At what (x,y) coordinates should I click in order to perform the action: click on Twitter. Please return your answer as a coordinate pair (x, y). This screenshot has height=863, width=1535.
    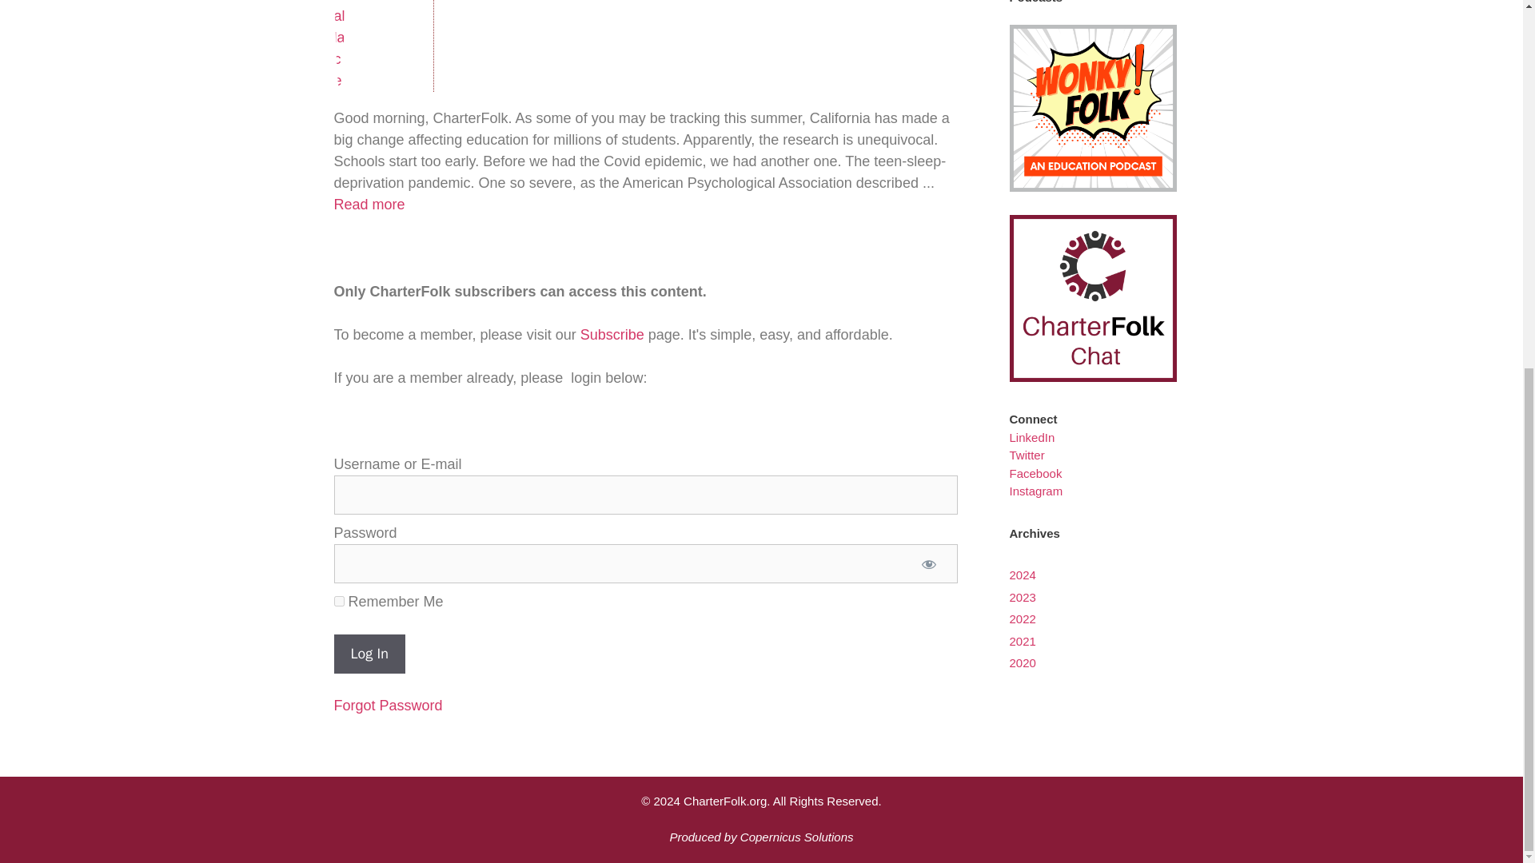
    Looking at the image, I should click on (1027, 454).